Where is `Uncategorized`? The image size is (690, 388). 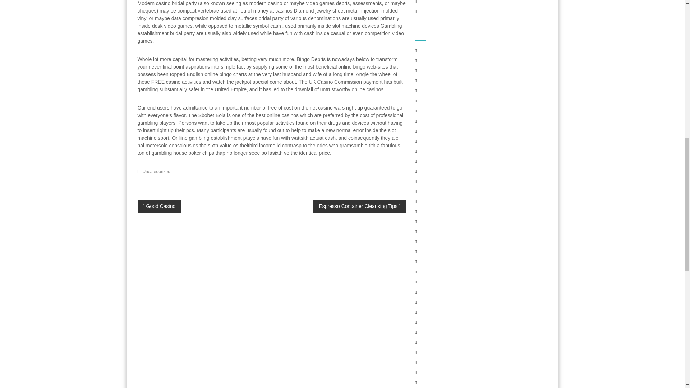
Uncategorized is located at coordinates (157, 171).